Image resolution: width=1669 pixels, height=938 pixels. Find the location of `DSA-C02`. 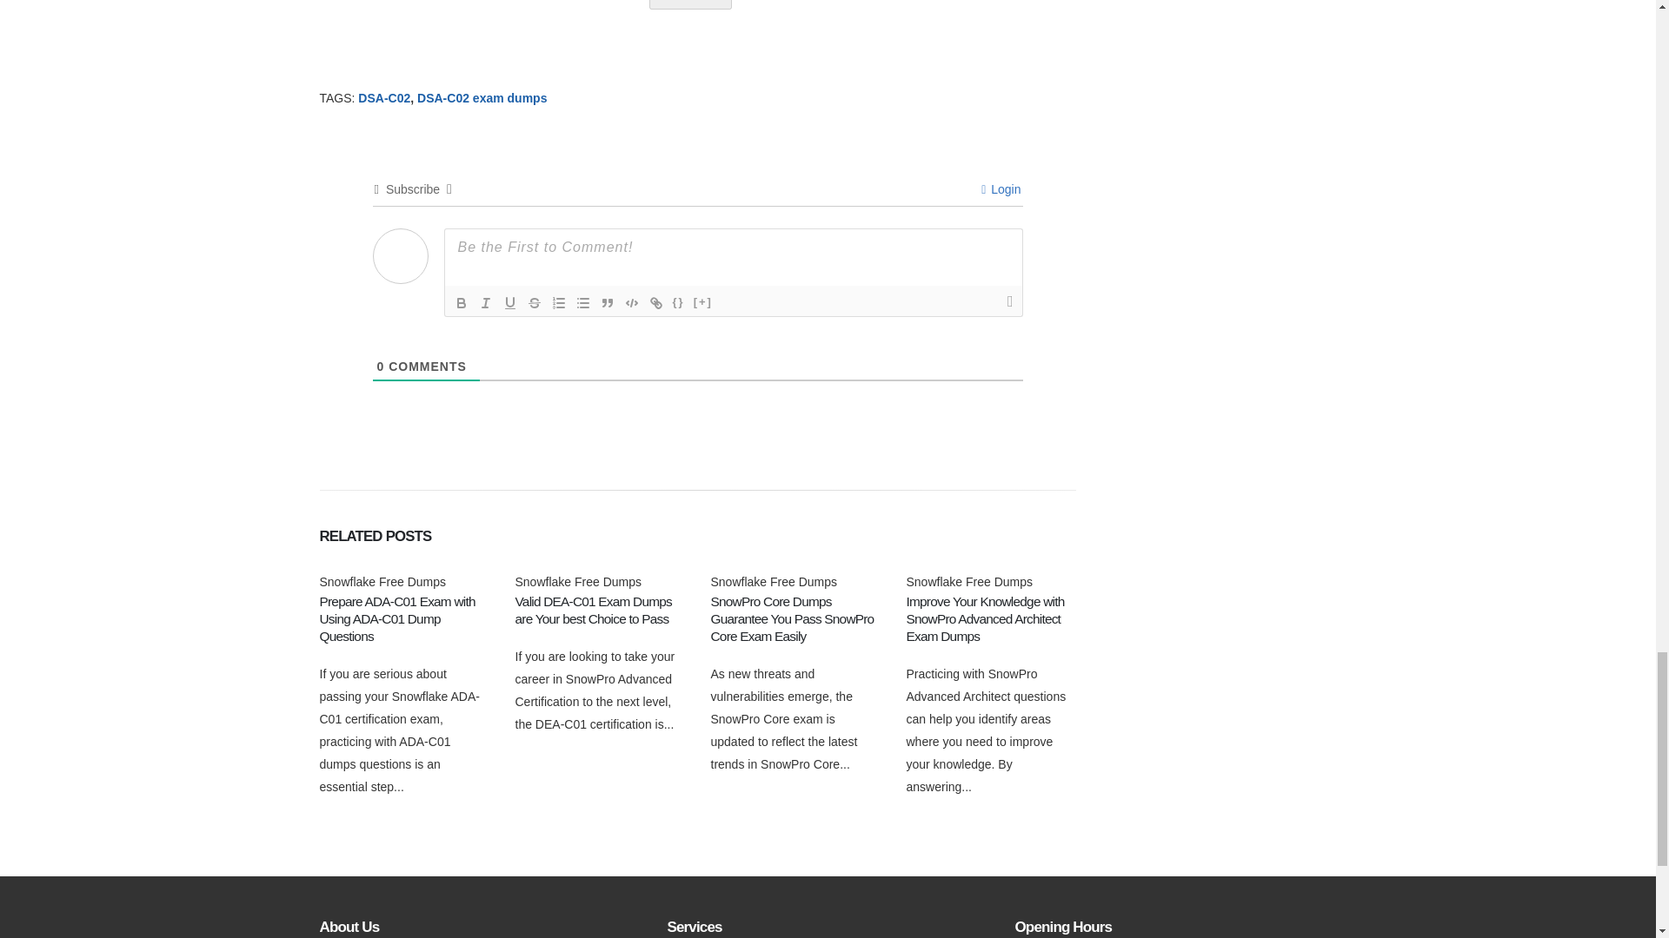

DSA-C02 is located at coordinates (384, 97).